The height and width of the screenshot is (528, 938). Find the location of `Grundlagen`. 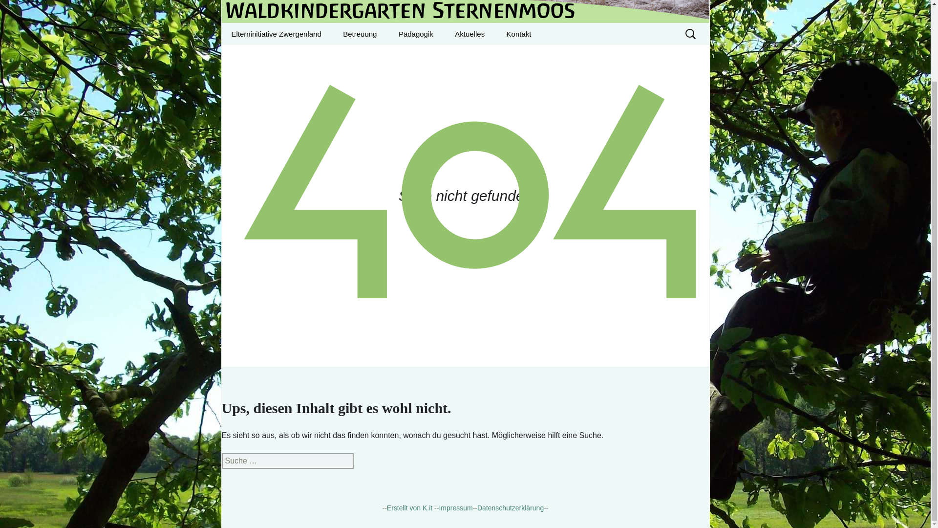

Grundlagen is located at coordinates (438, 56).